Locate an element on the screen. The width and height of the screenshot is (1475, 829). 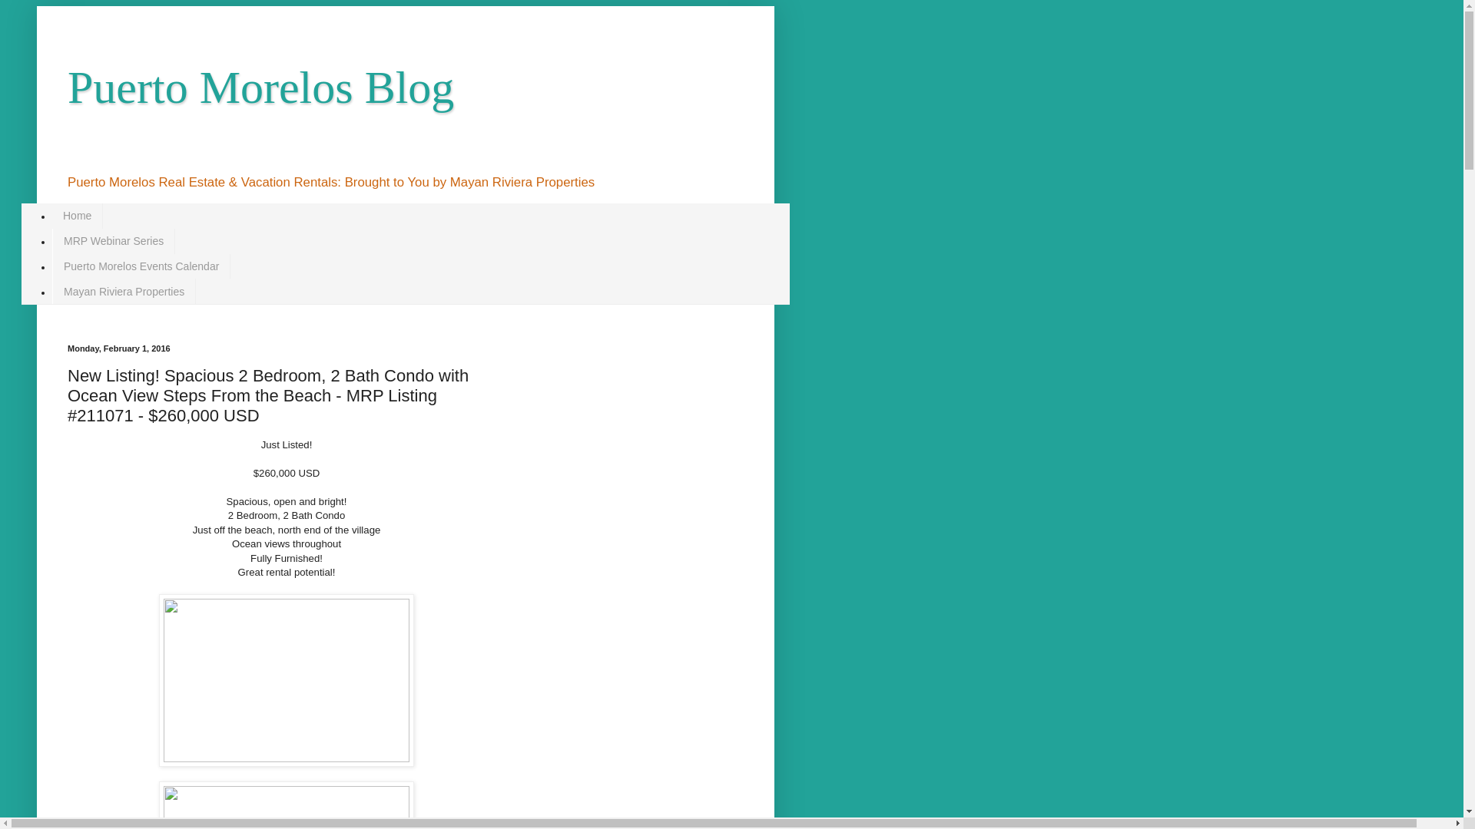
Home is located at coordinates (77, 216).